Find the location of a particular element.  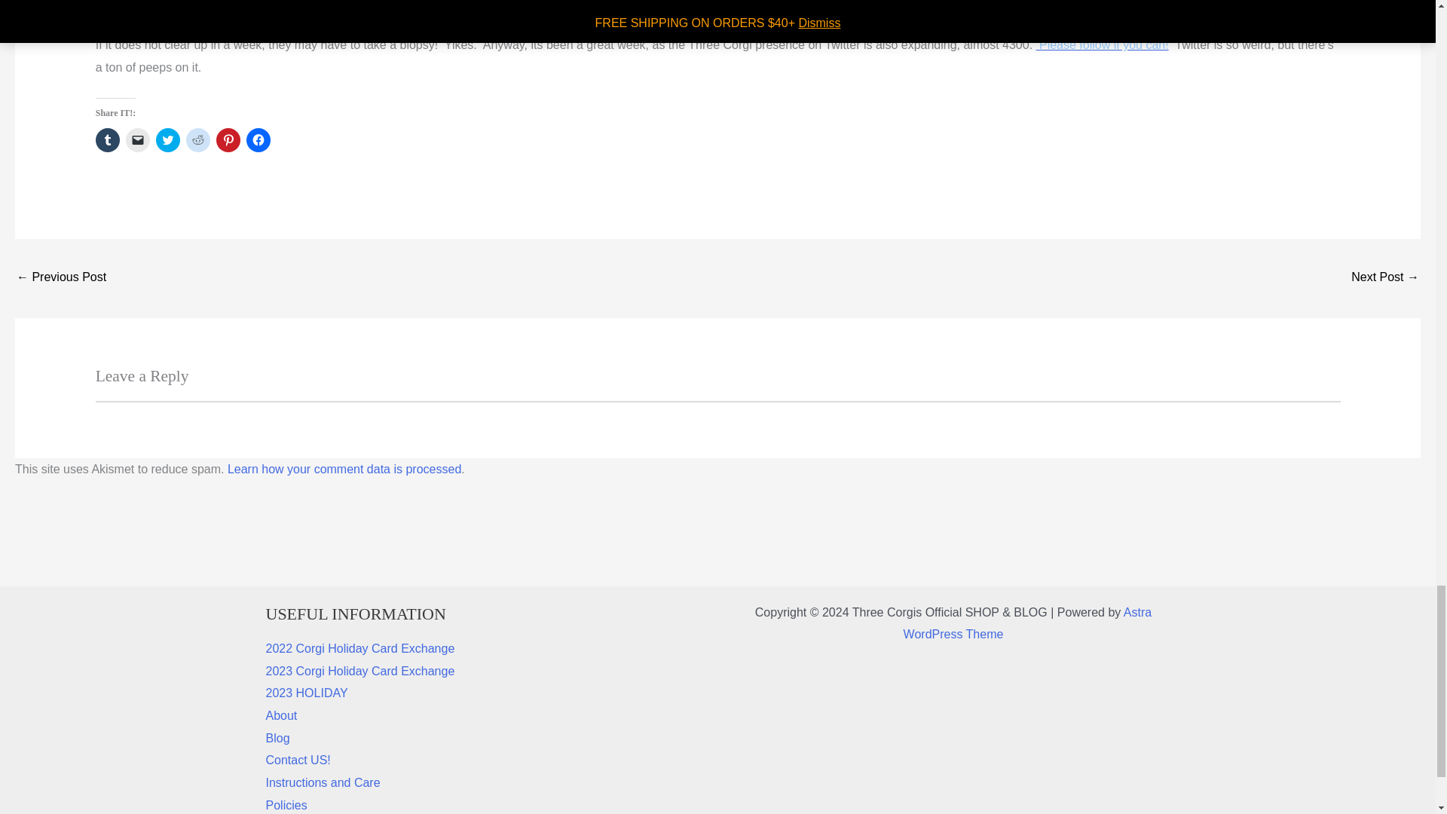

Corgi Butts drive you nuts!!! is located at coordinates (60, 278).